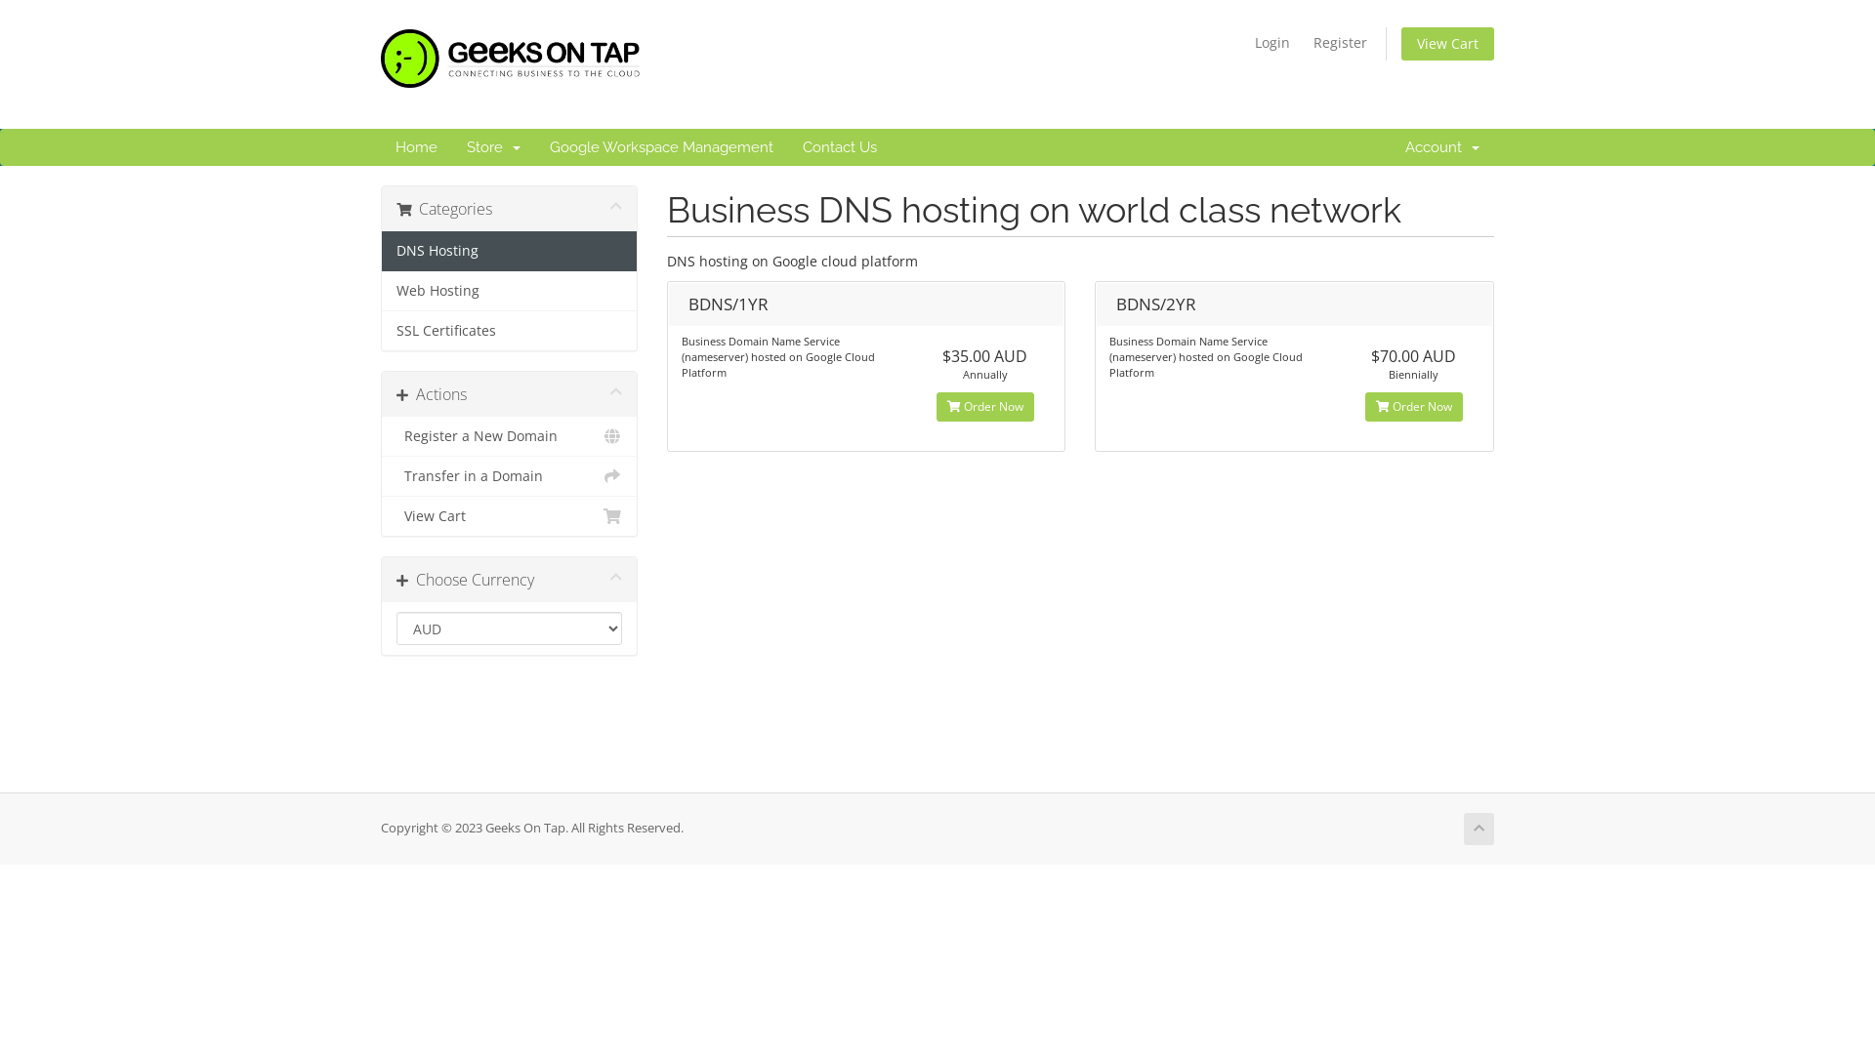 This screenshot has width=1875, height=1054. I want to click on Contact Us, so click(840, 147).